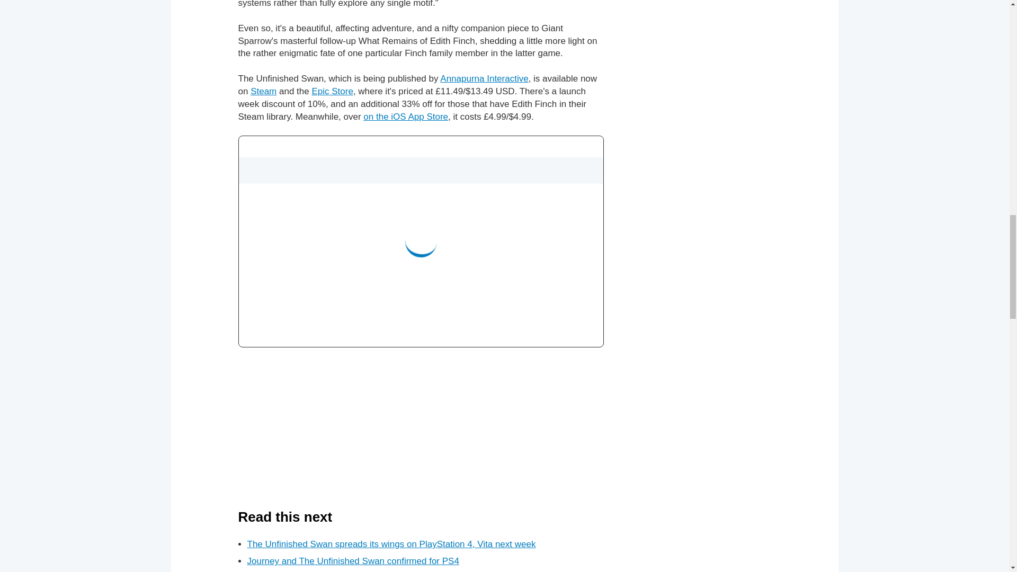  Describe the element at coordinates (263, 91) in the screenshot. I see `Steam` at that location.